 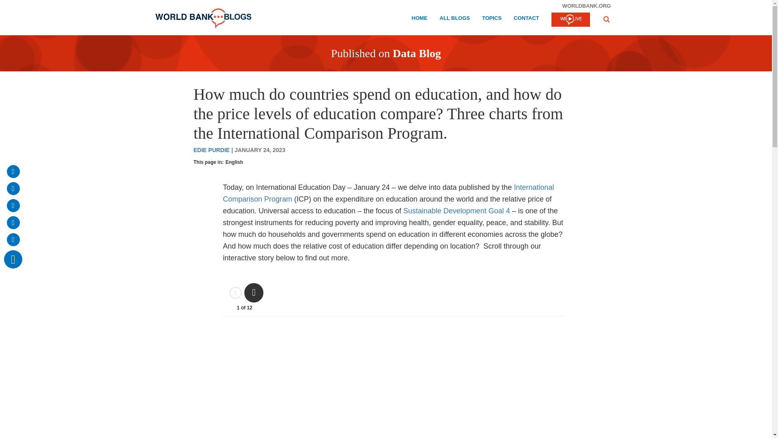 I want to click on Tweet, so click(x=13, y=205).